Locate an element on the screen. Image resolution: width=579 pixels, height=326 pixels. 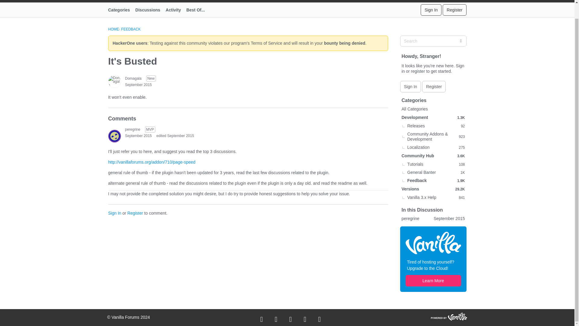
Enter your search term. is located at coordinates (433, 41).